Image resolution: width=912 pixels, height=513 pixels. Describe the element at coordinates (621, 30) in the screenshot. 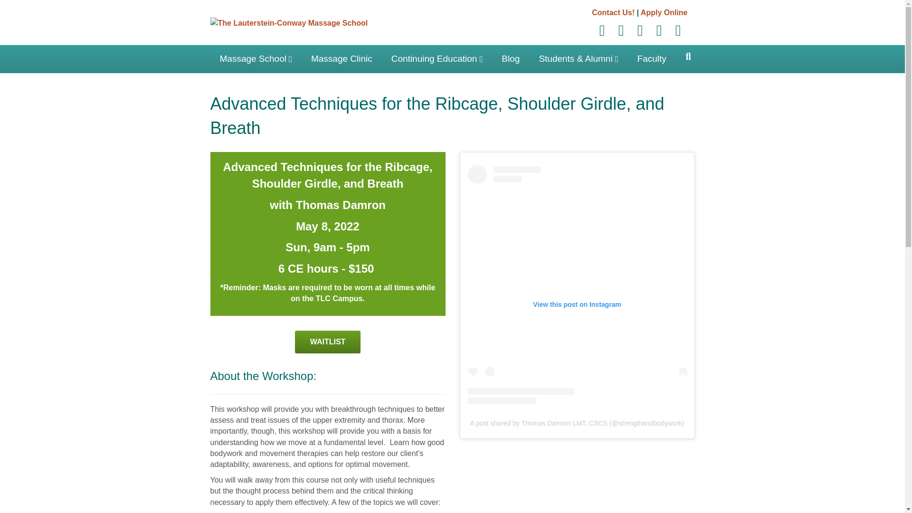

I see `Linkedin` at that location.